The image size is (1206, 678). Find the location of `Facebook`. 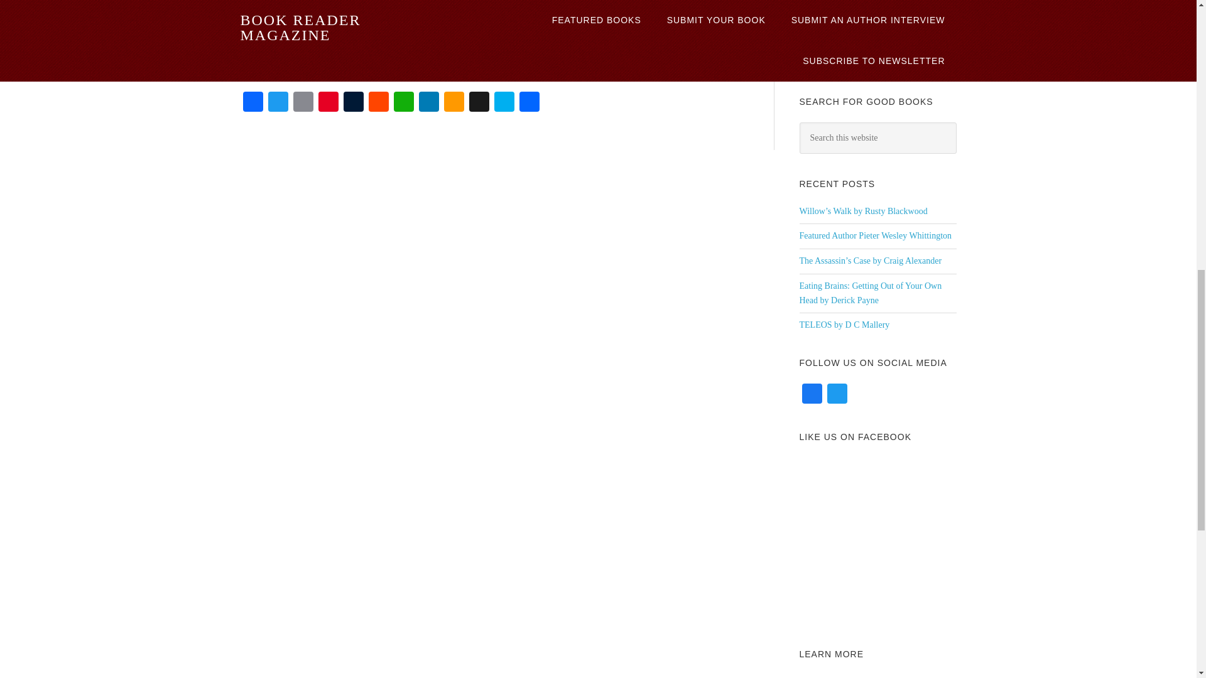

Facebook is located at coordinates (253, 103).